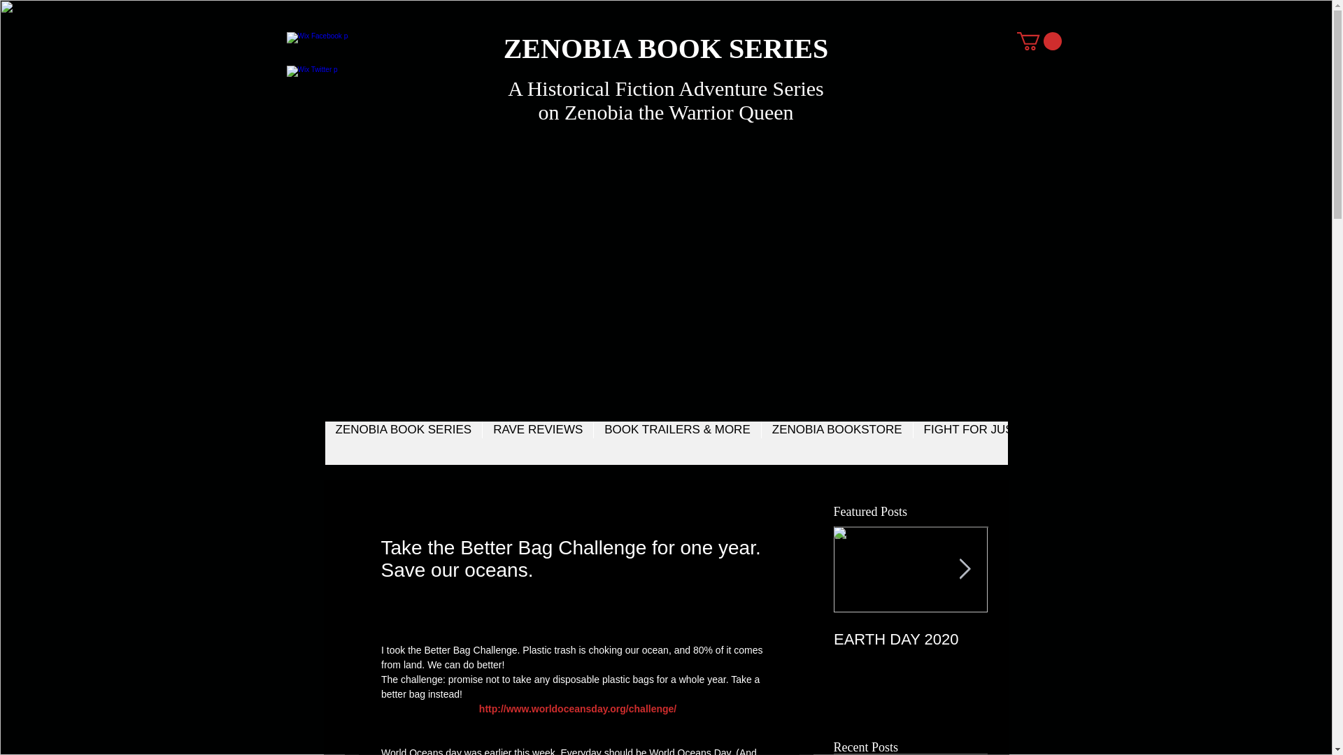 This screenshot has height=755, width=1343. What do you see at coordinates (911, 625) in the screenshot?
I see `EARTH DAY 2020` at bounding box center [911, 625].